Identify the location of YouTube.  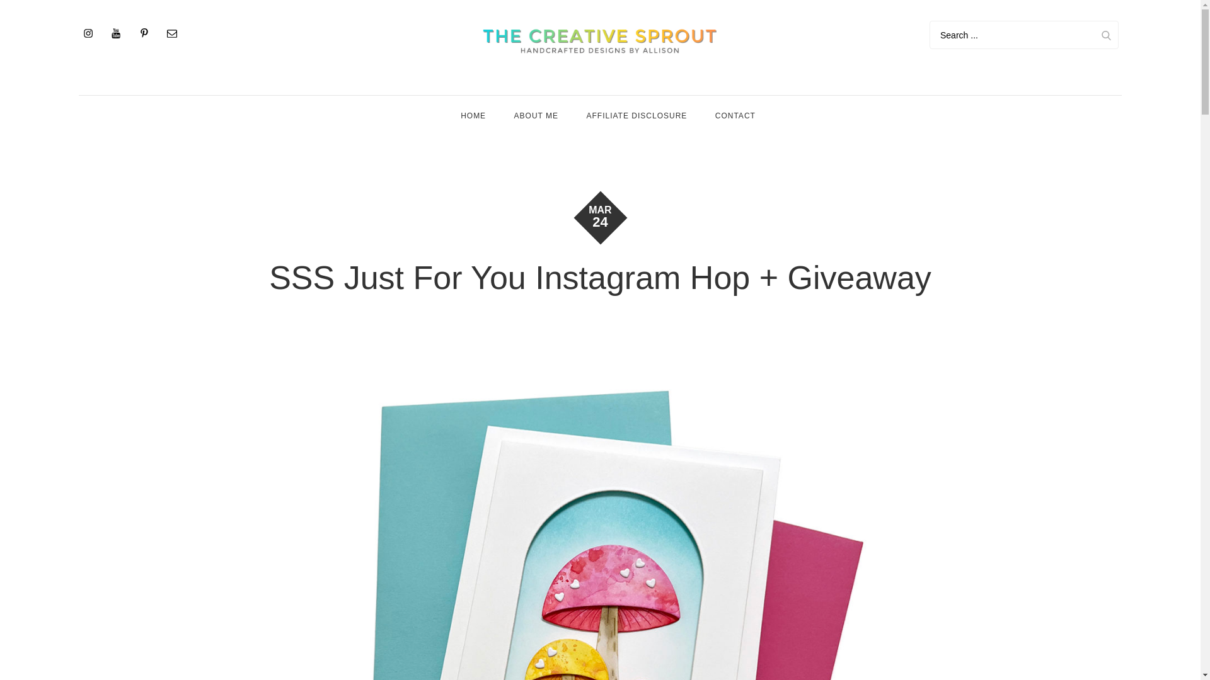
(115, 33).